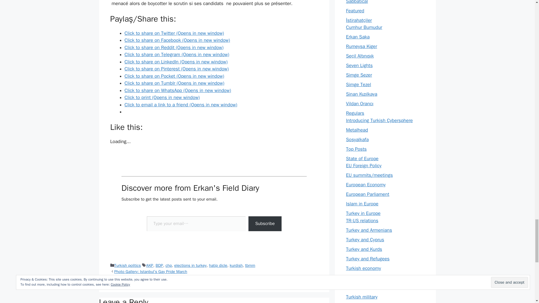 The image size is (539, 303). Describe the element at coordinates (176, 69) in the screenshot. I see `Click to share on Pinterest` at that location.